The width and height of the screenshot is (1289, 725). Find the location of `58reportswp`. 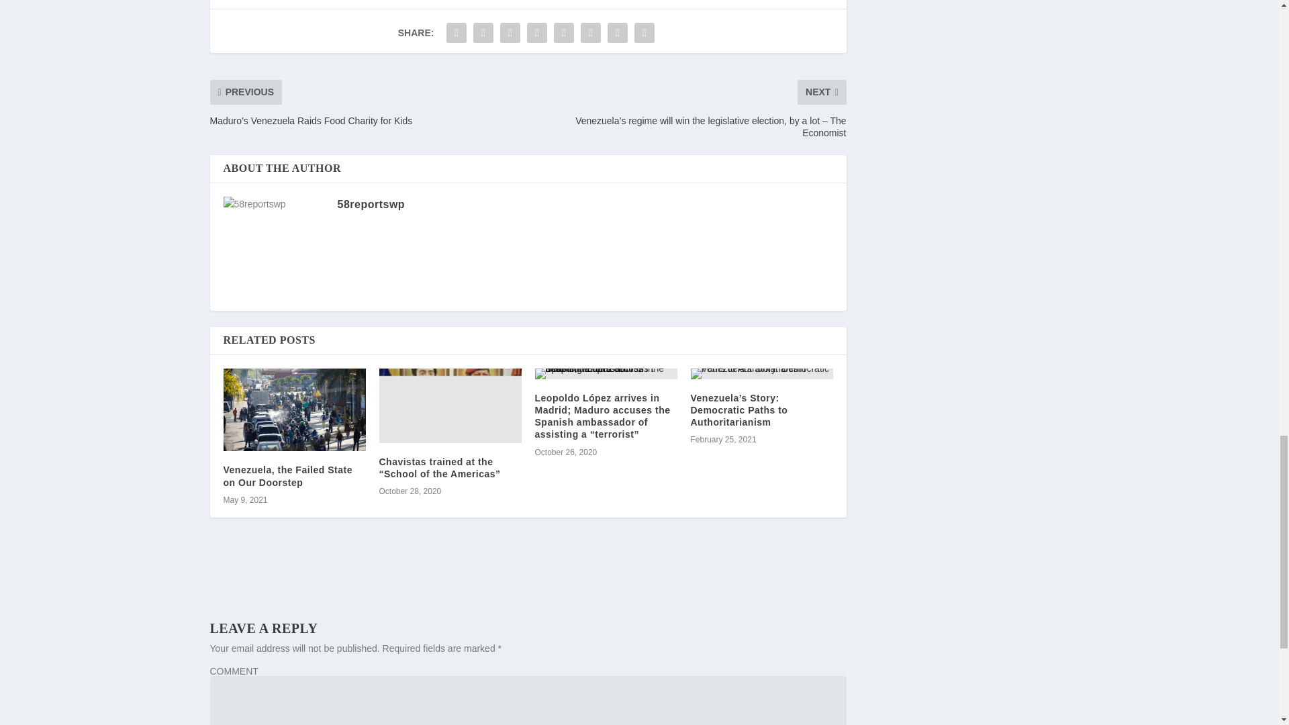

58reportswp is located at coordinates (371, 204).